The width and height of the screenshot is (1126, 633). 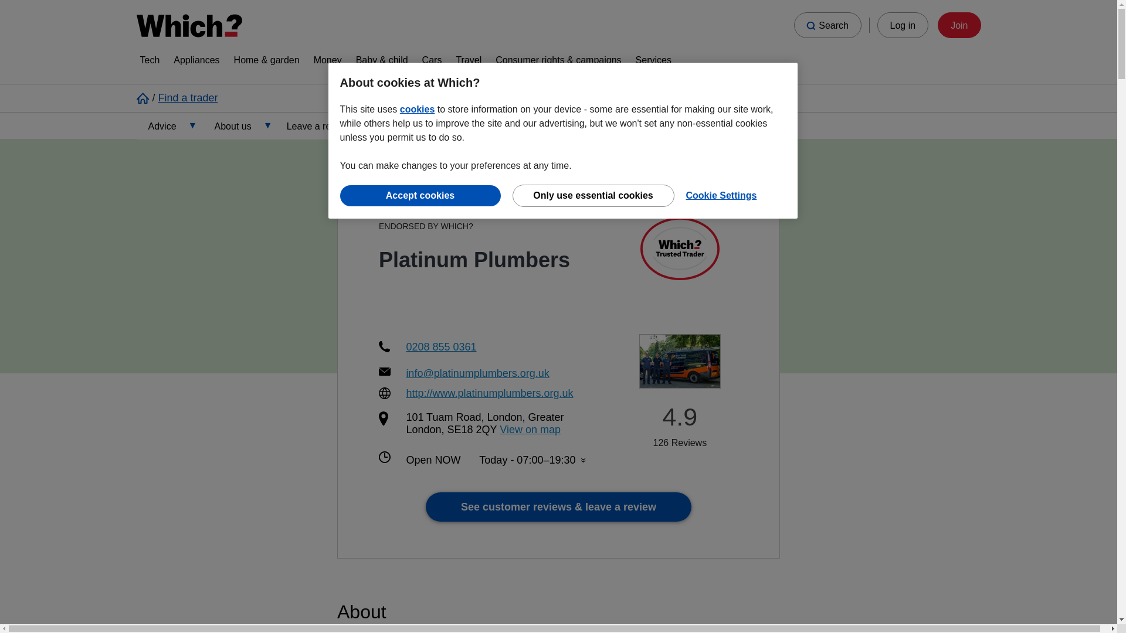 What do you see at coordinates (533, 460) in the screenshot?
I see `Click to see all opening hours` at bounding box center [533, 460].